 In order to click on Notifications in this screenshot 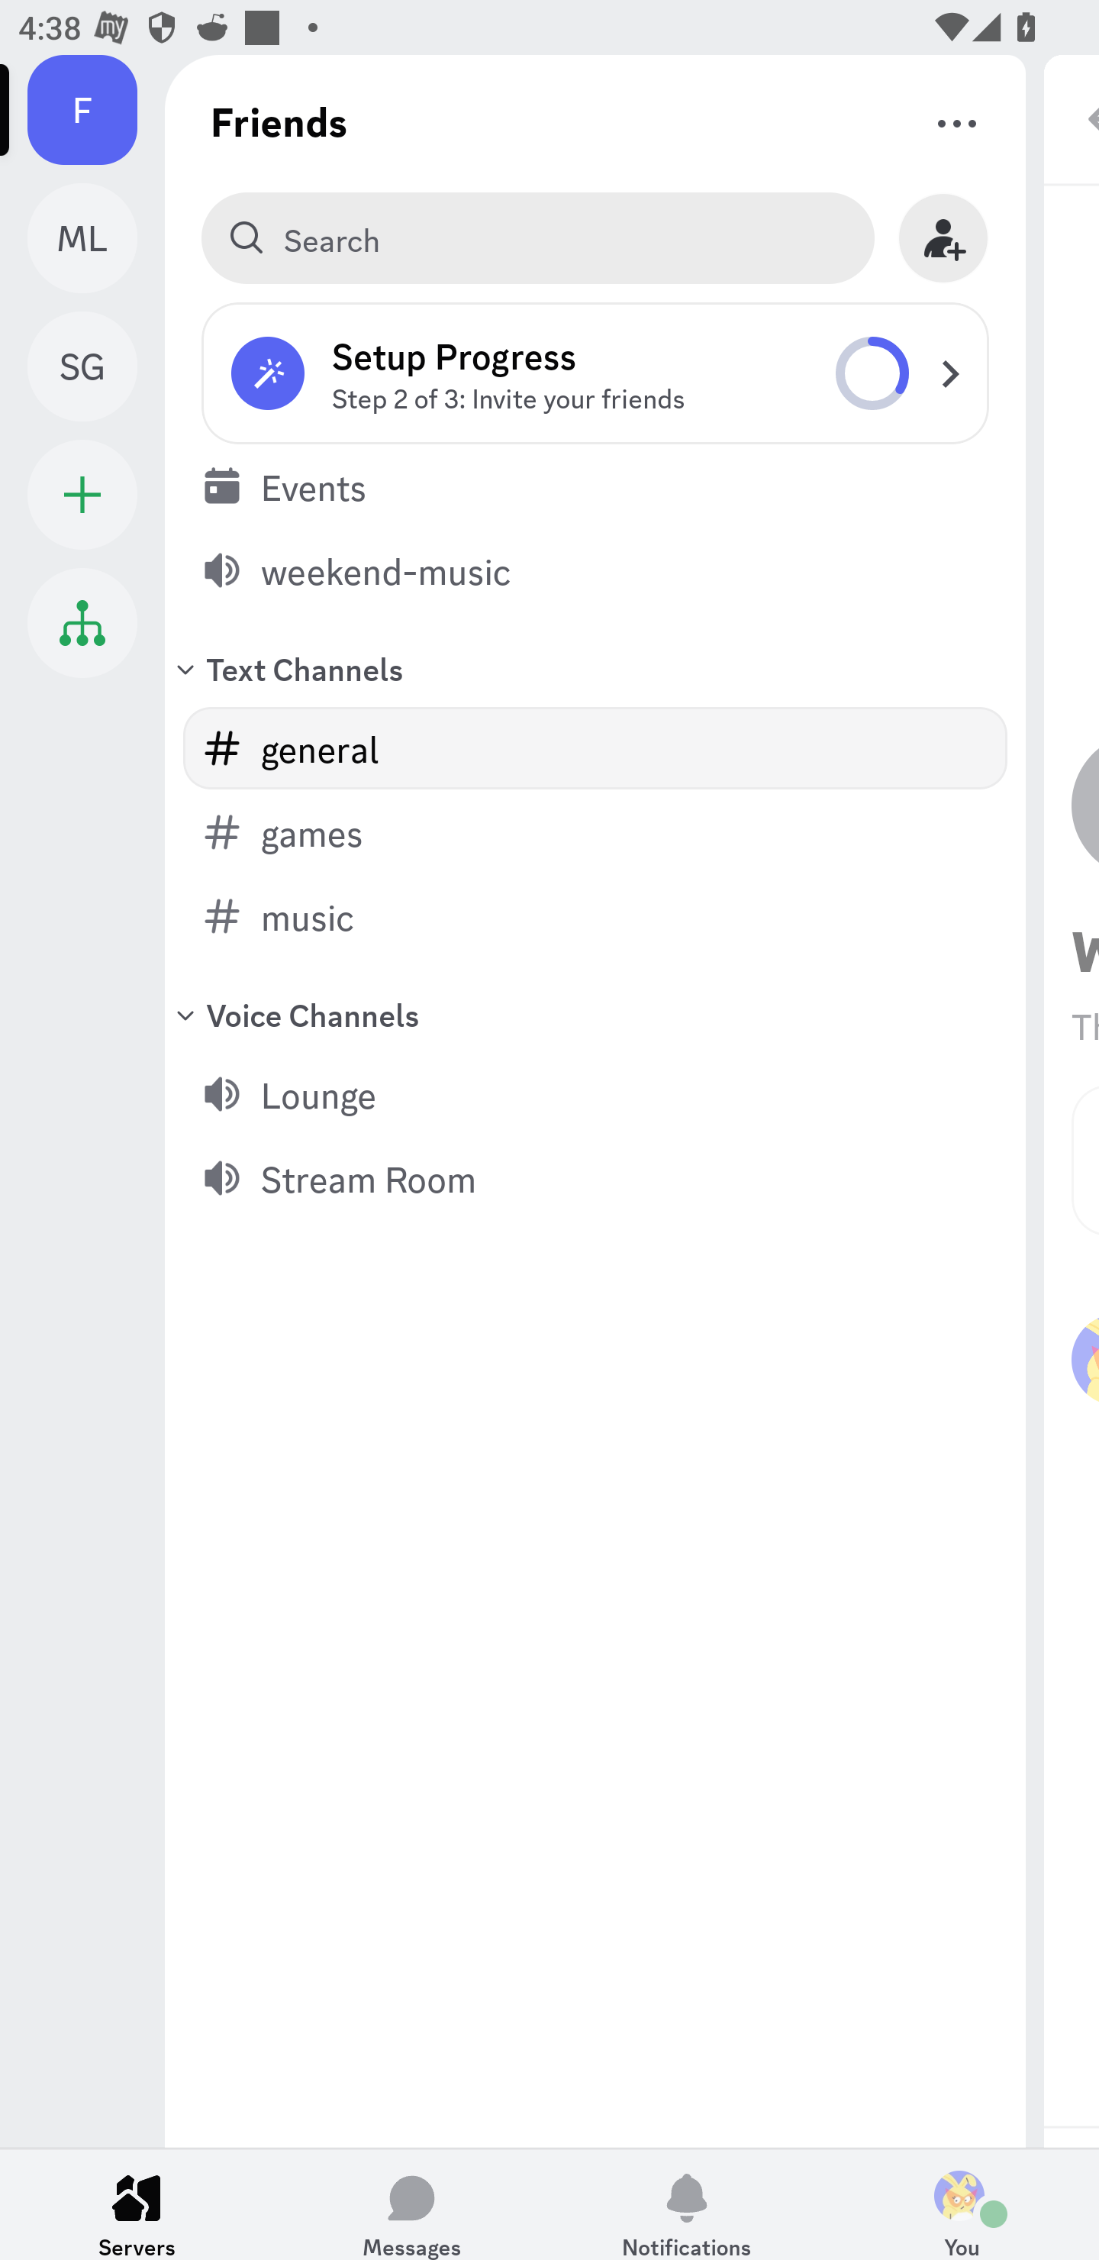, I will do `click(687, 2204)`.